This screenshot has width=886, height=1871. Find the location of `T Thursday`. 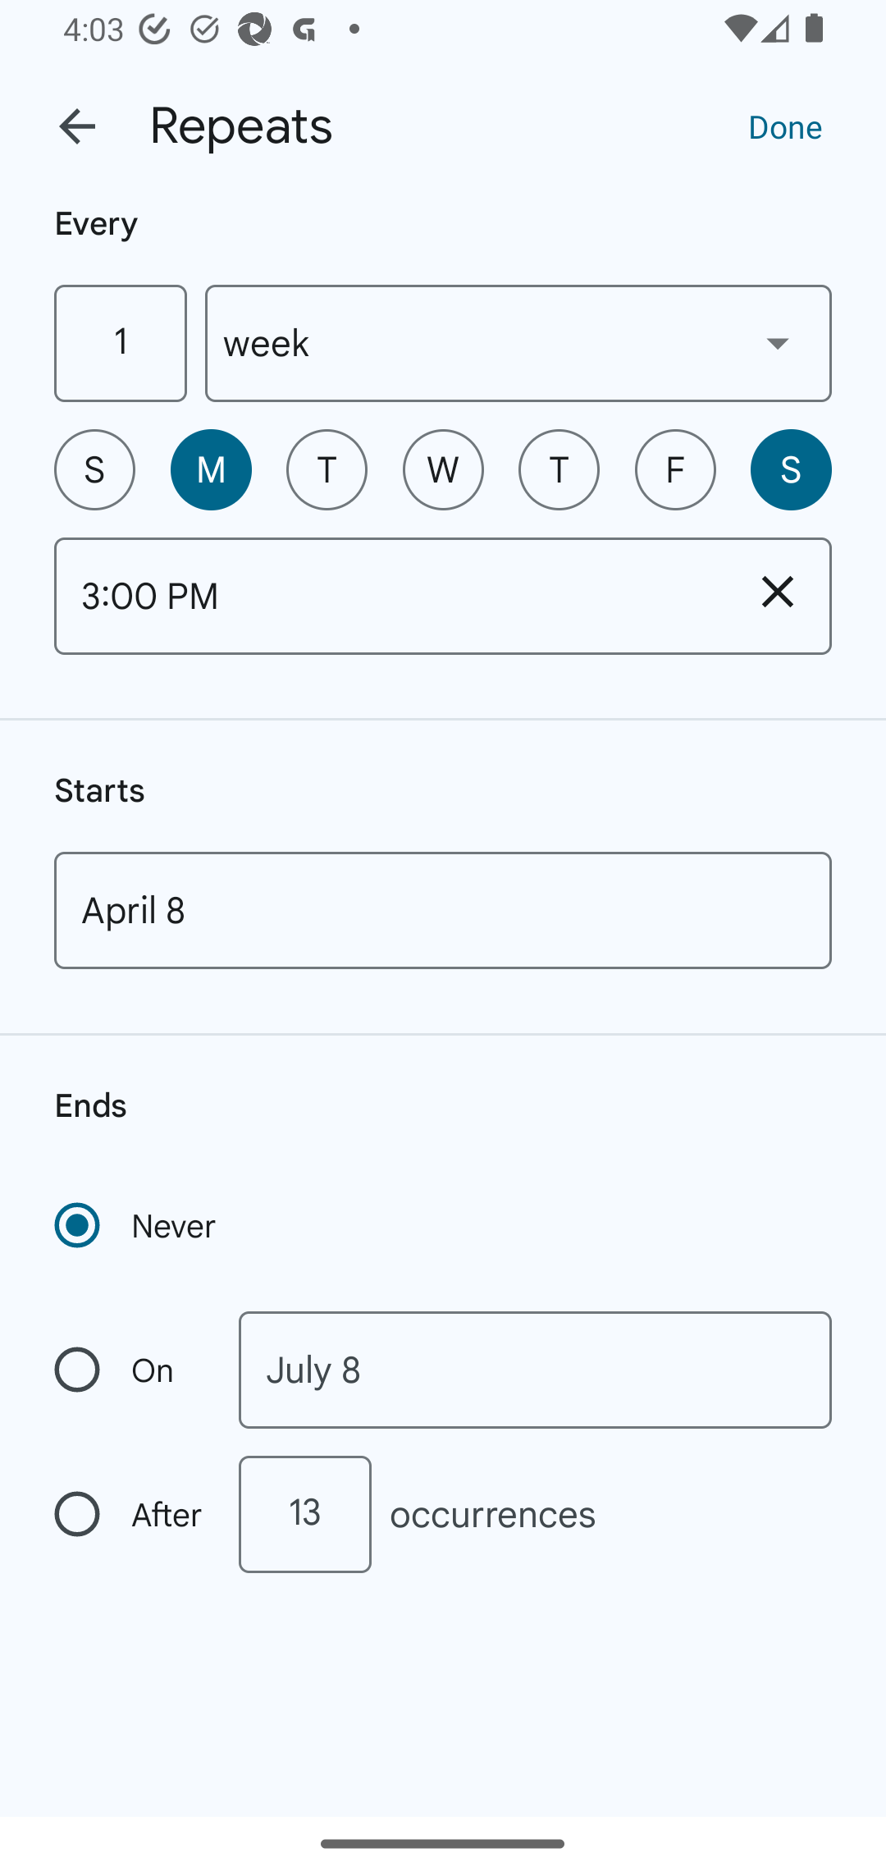

T Thursday is located at coordinates (559, 469).